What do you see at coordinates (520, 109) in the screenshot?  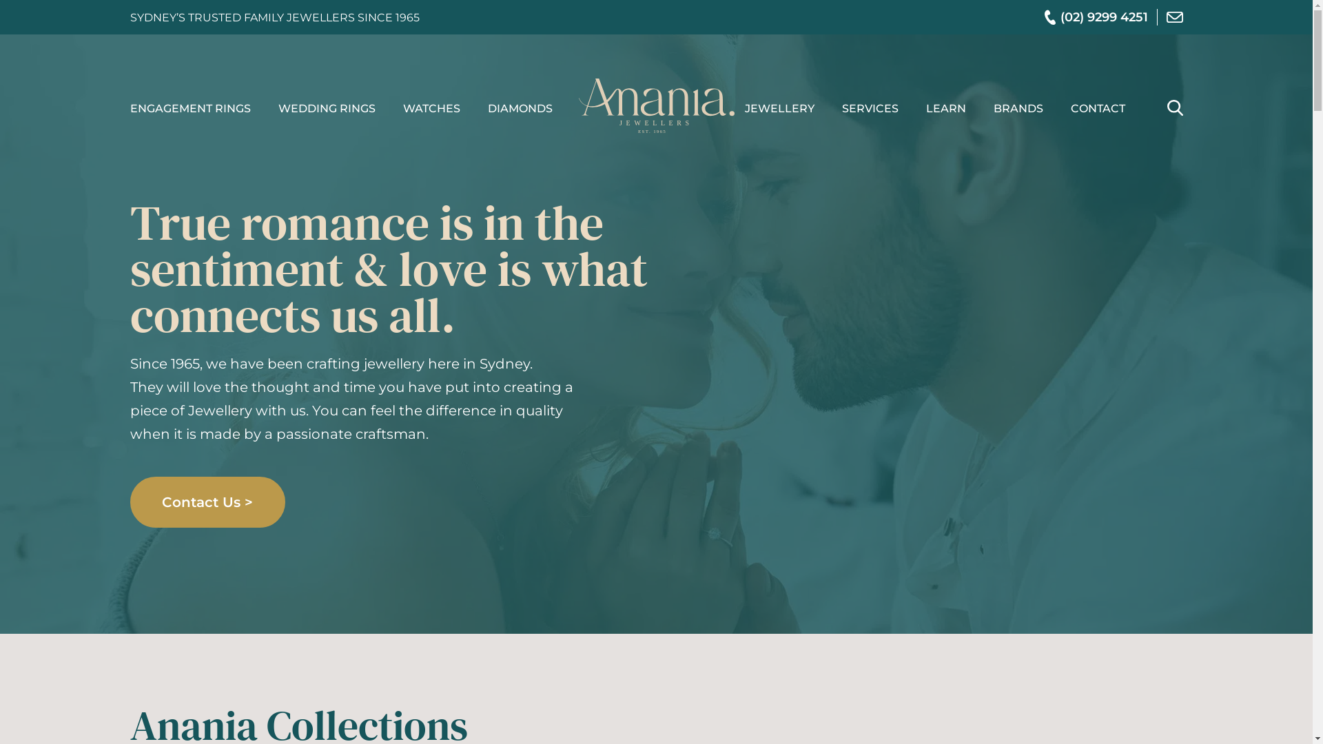 I see `DIAMONDS` at bounding box center [520, 109].